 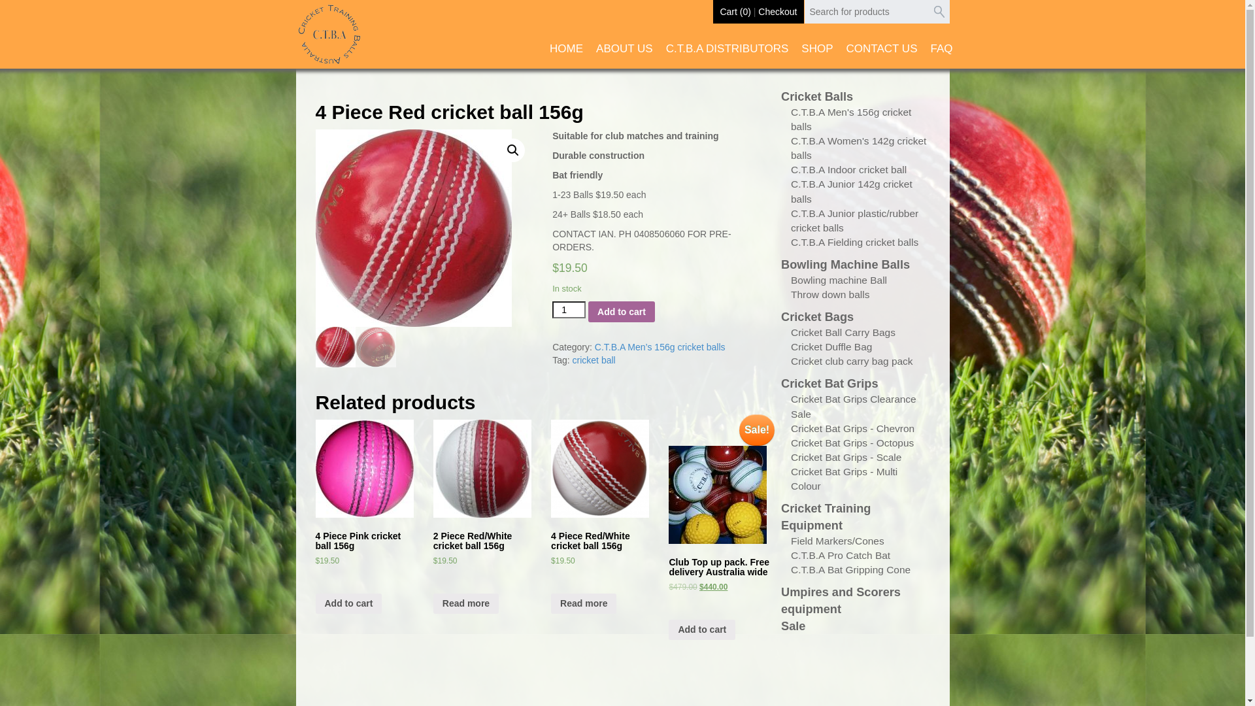 What do you see at coordinates (794, 626) in the screenshot?
I see `Sale` at bounding box center [794, 626].